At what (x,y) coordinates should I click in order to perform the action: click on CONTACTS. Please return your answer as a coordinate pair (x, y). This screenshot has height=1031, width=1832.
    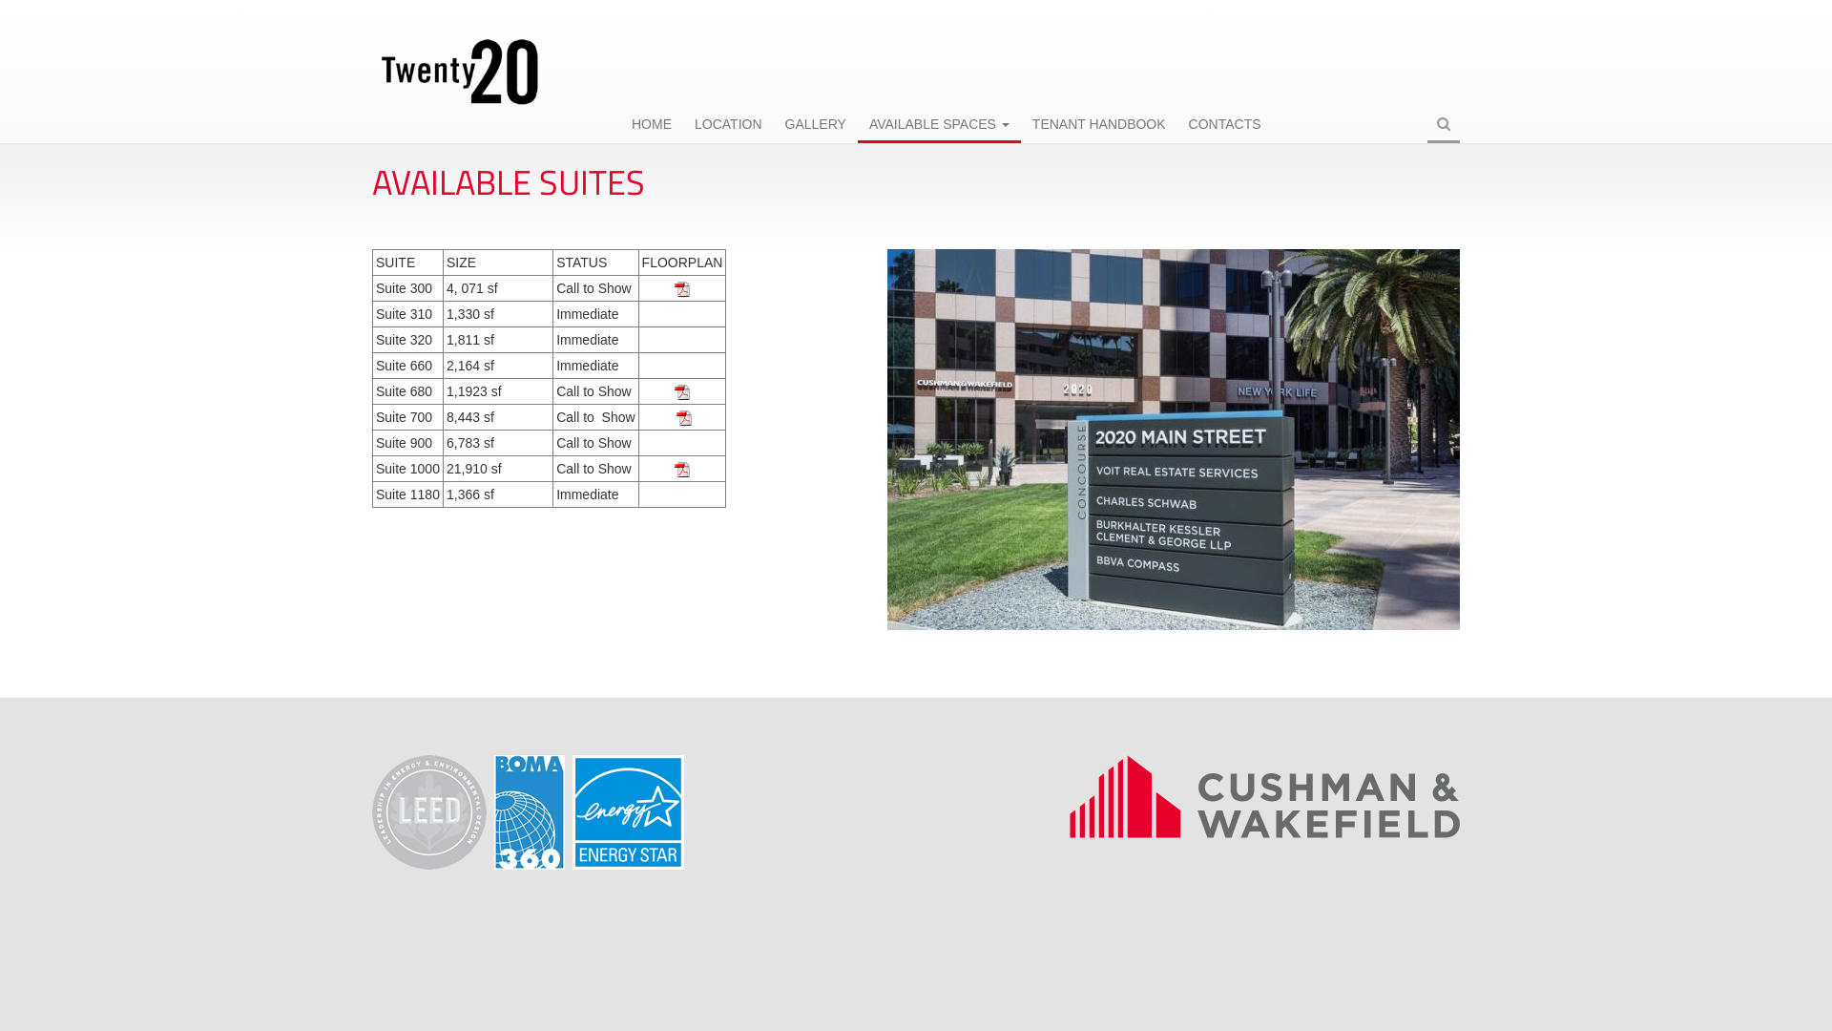
    Looking at the image, I should click on (1225, 126).